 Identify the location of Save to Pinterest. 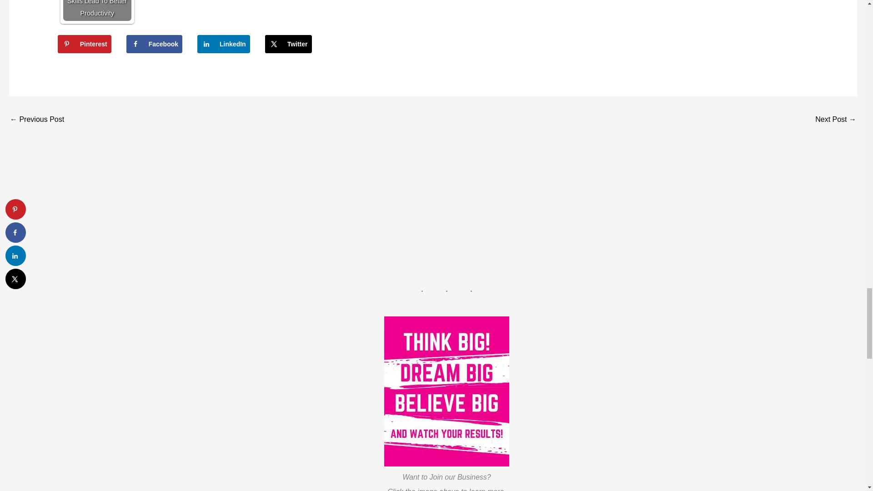
(85, 44).